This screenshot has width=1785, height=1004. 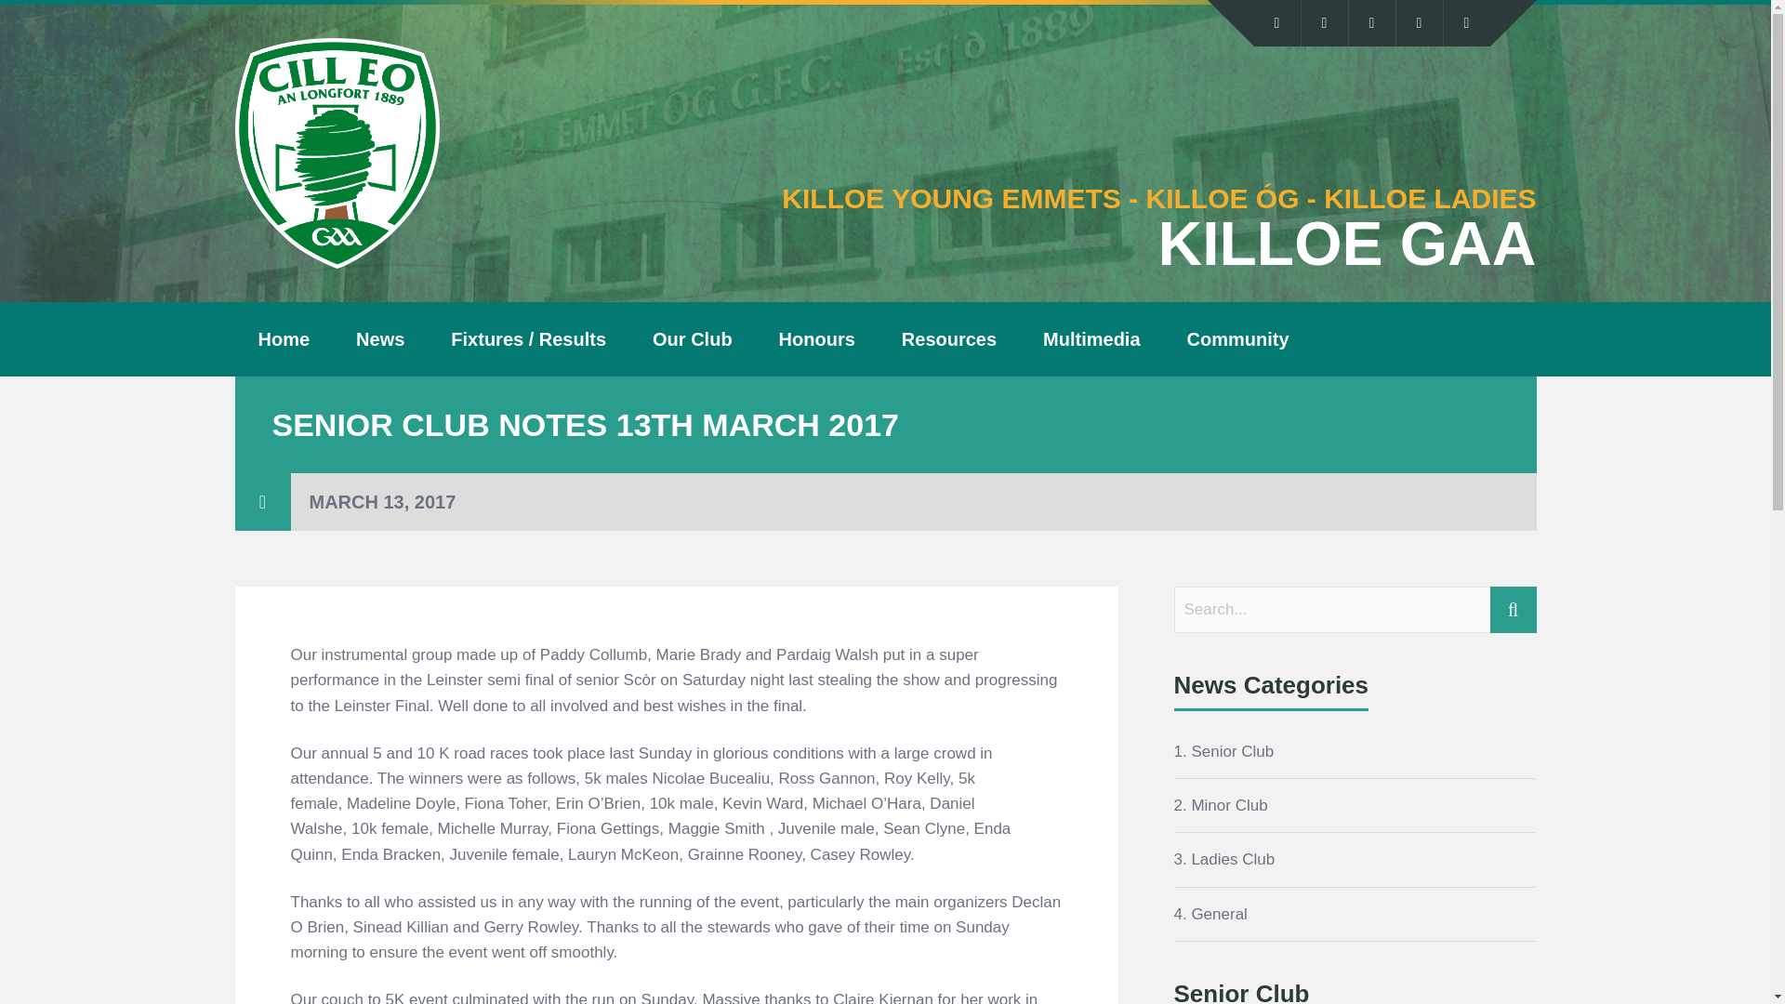 What do you see at coordinates (816, 339) in the screenshot?
I see `Honours` at bounding box center [816, 339].